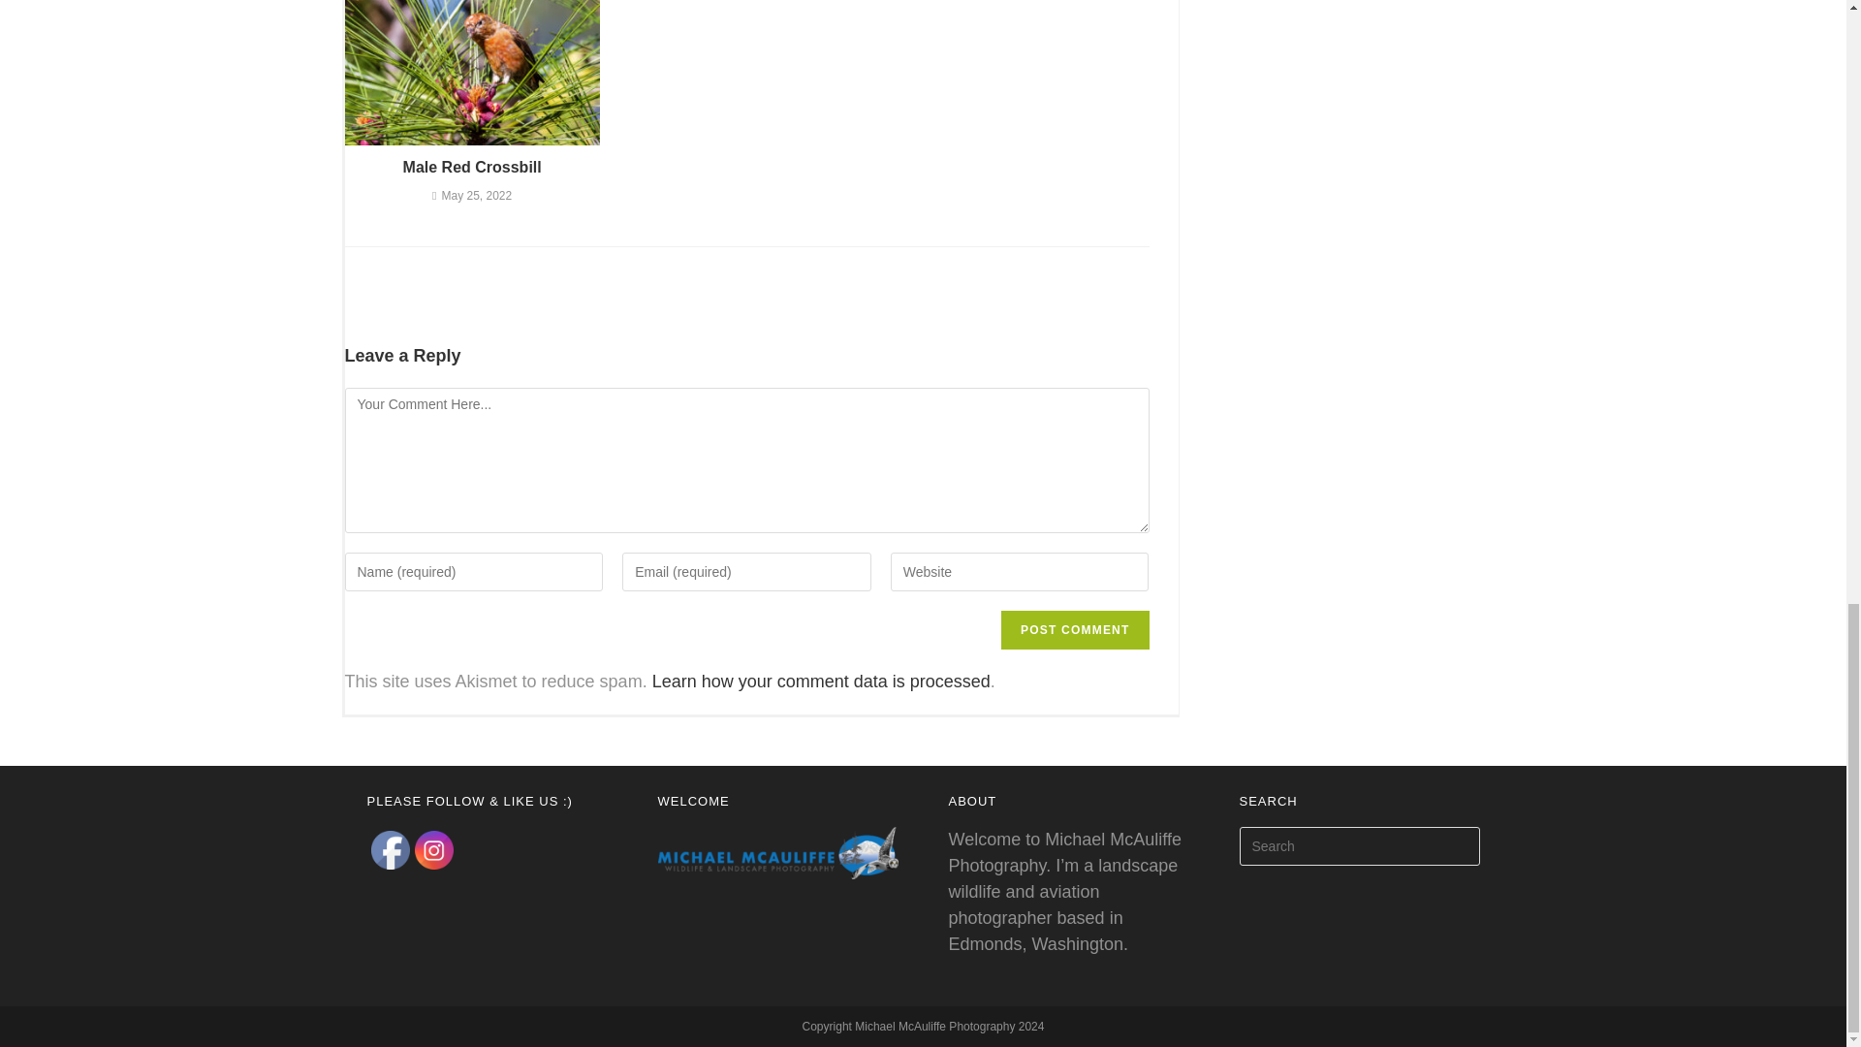 The height and width of the screenshot is (1047, 1861). Describe the element at coordinates (472, 167) in the screenshot. I see `Male Red Crossbill` at that location.